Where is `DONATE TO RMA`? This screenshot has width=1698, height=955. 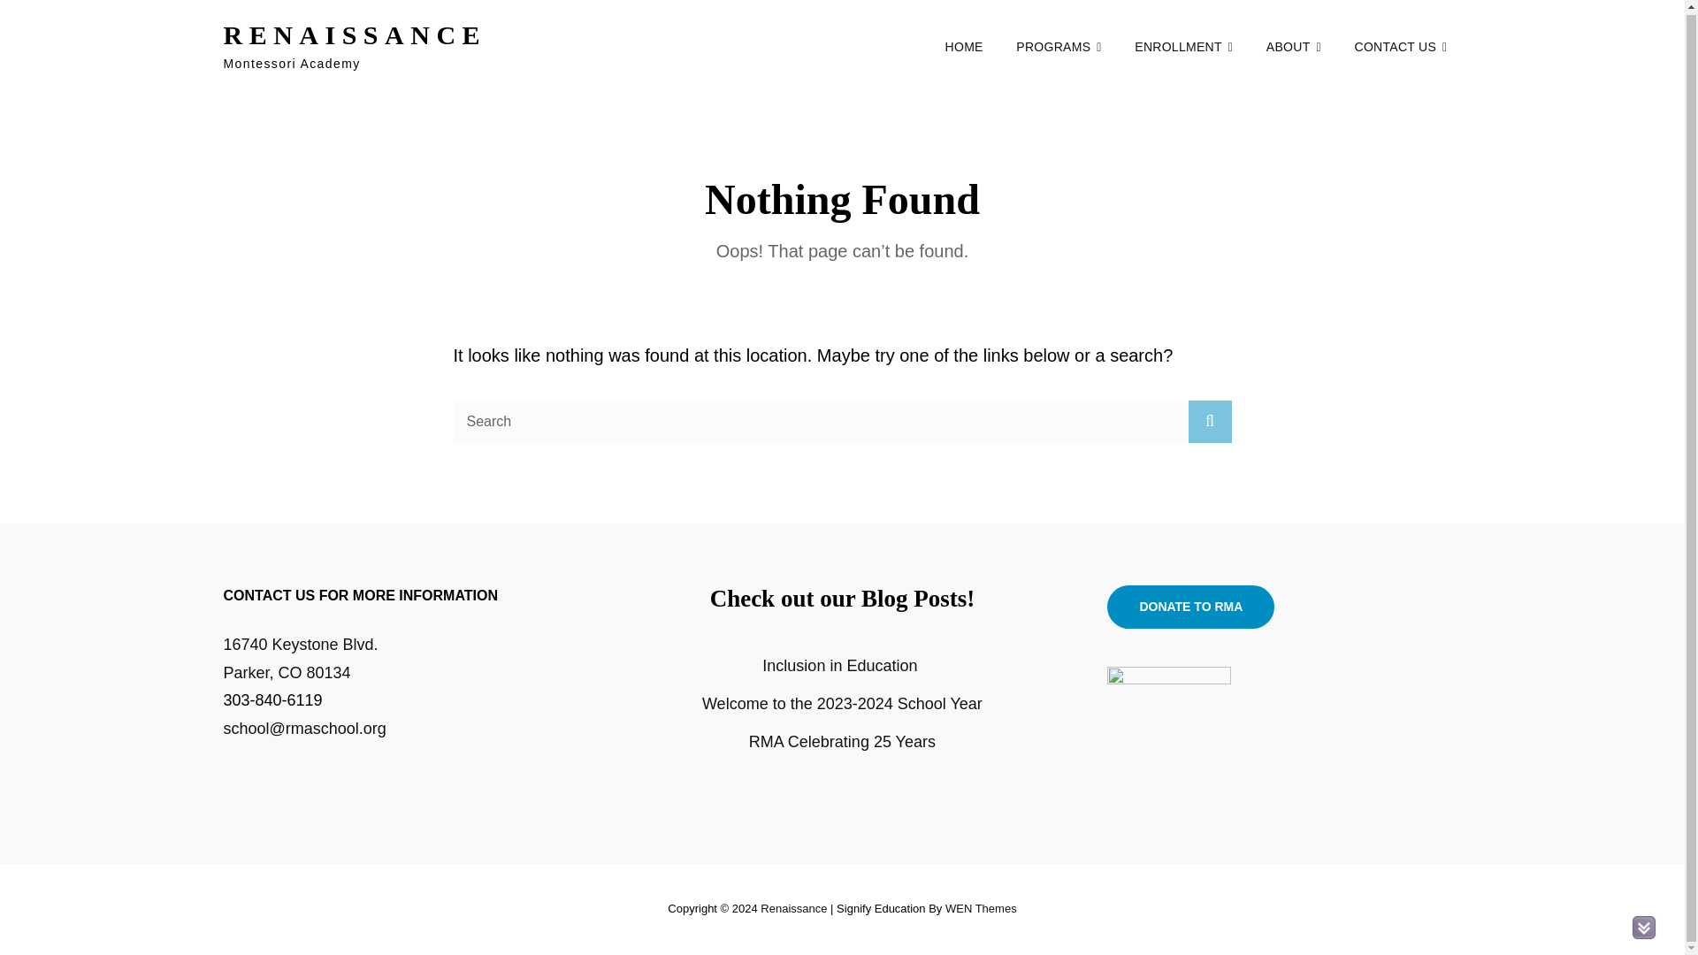
DONATE TO RMA is located at coordinates (1190, 607).